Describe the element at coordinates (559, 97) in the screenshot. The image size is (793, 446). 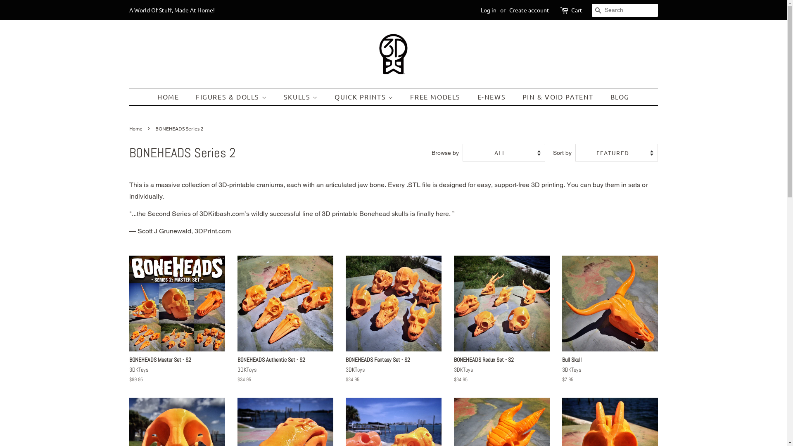
I see `PIN & VOID PATENT` at that location.